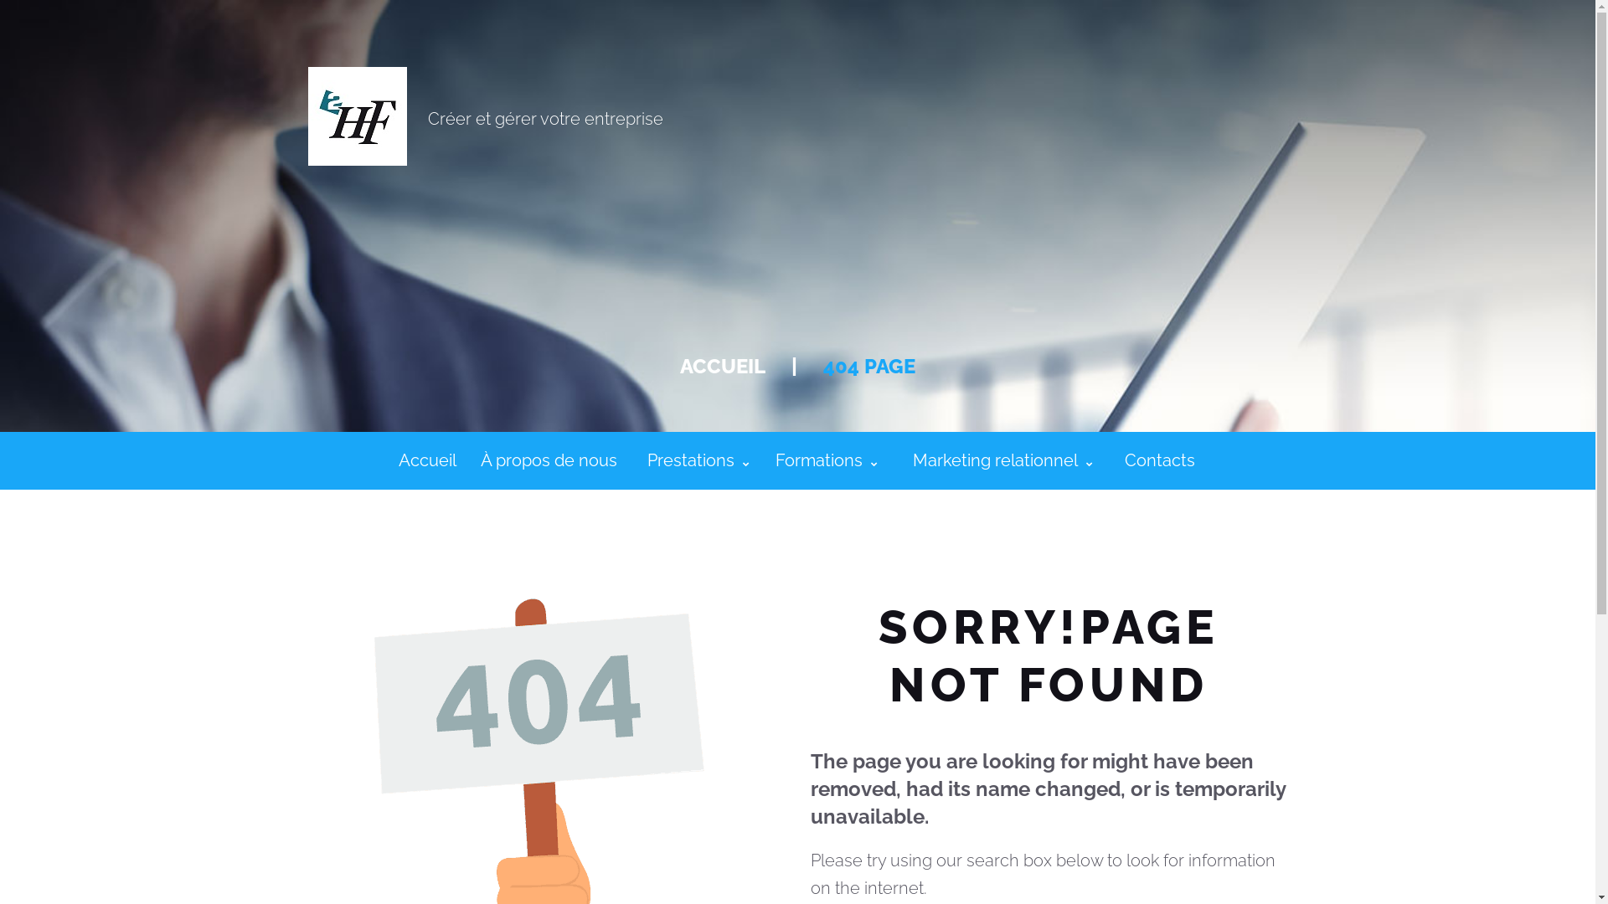 This screenshot has width=1608, height=904. I want to click on Contacts, so click(1159, 460).